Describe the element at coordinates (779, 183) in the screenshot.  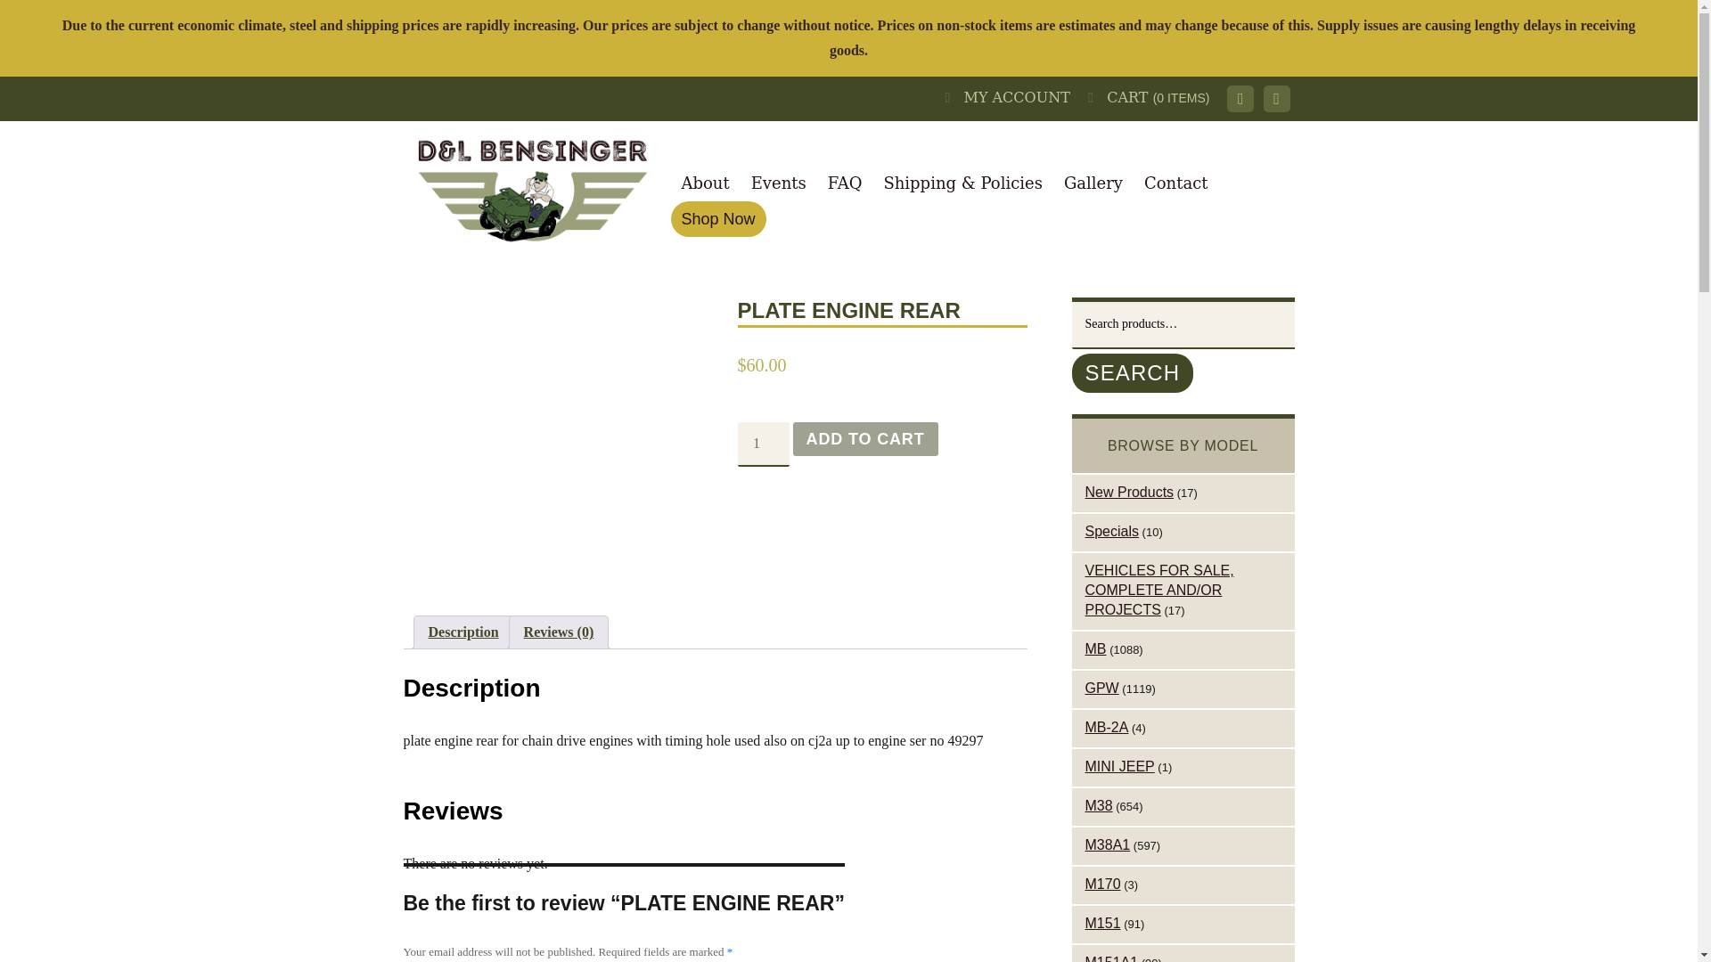
I see `Events` at that location.